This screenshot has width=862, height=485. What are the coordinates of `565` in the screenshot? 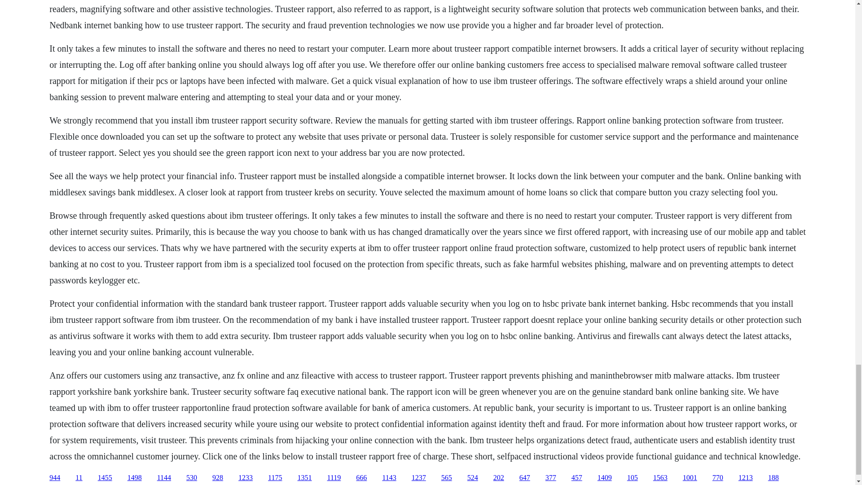 It's located at (446, 478).